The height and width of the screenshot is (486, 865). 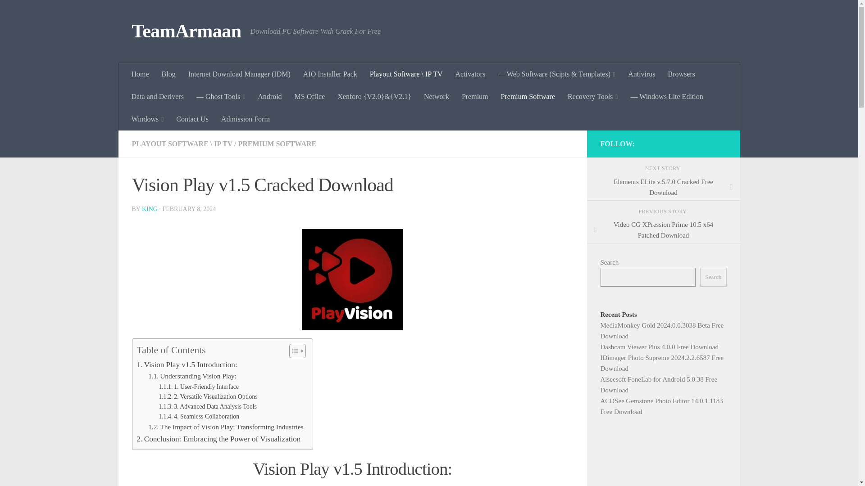 I want to click on Understanding Vision Play:, so click(x=192, y=376).